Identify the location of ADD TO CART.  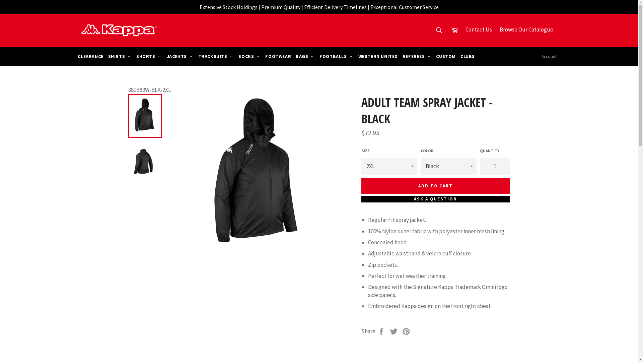
(435, 186).